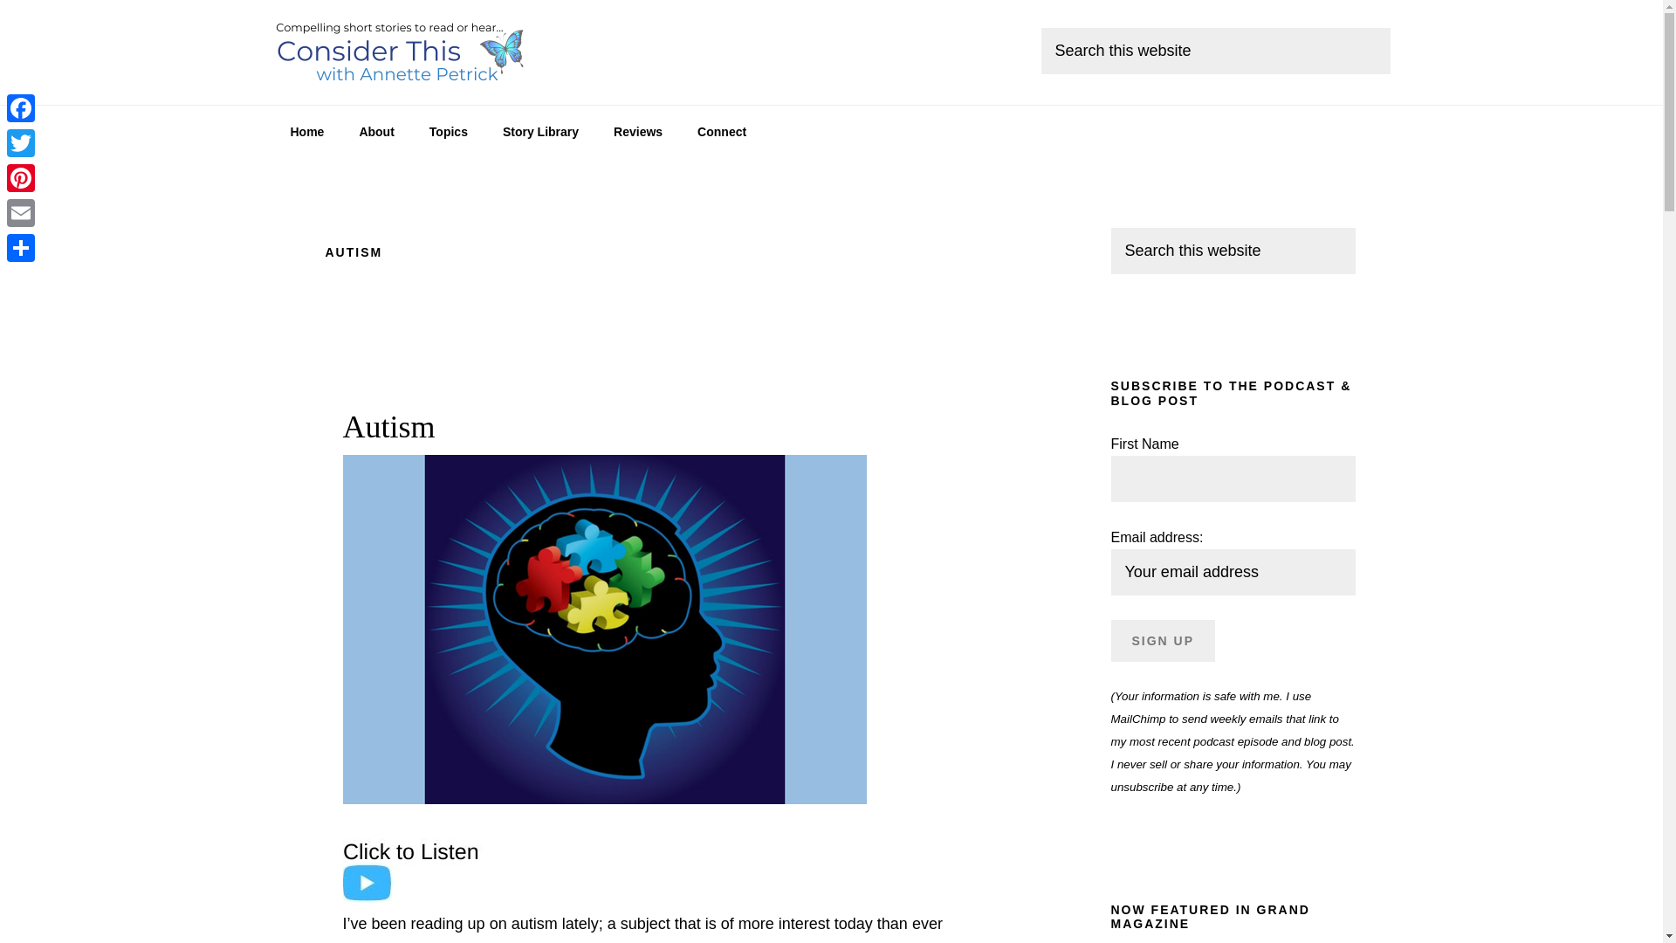 This screenshot has width=1676, height=943. What do you see at coordinates (638, 131) in the screenshot?
I see `Reviews` at bounding box center [638, 131].